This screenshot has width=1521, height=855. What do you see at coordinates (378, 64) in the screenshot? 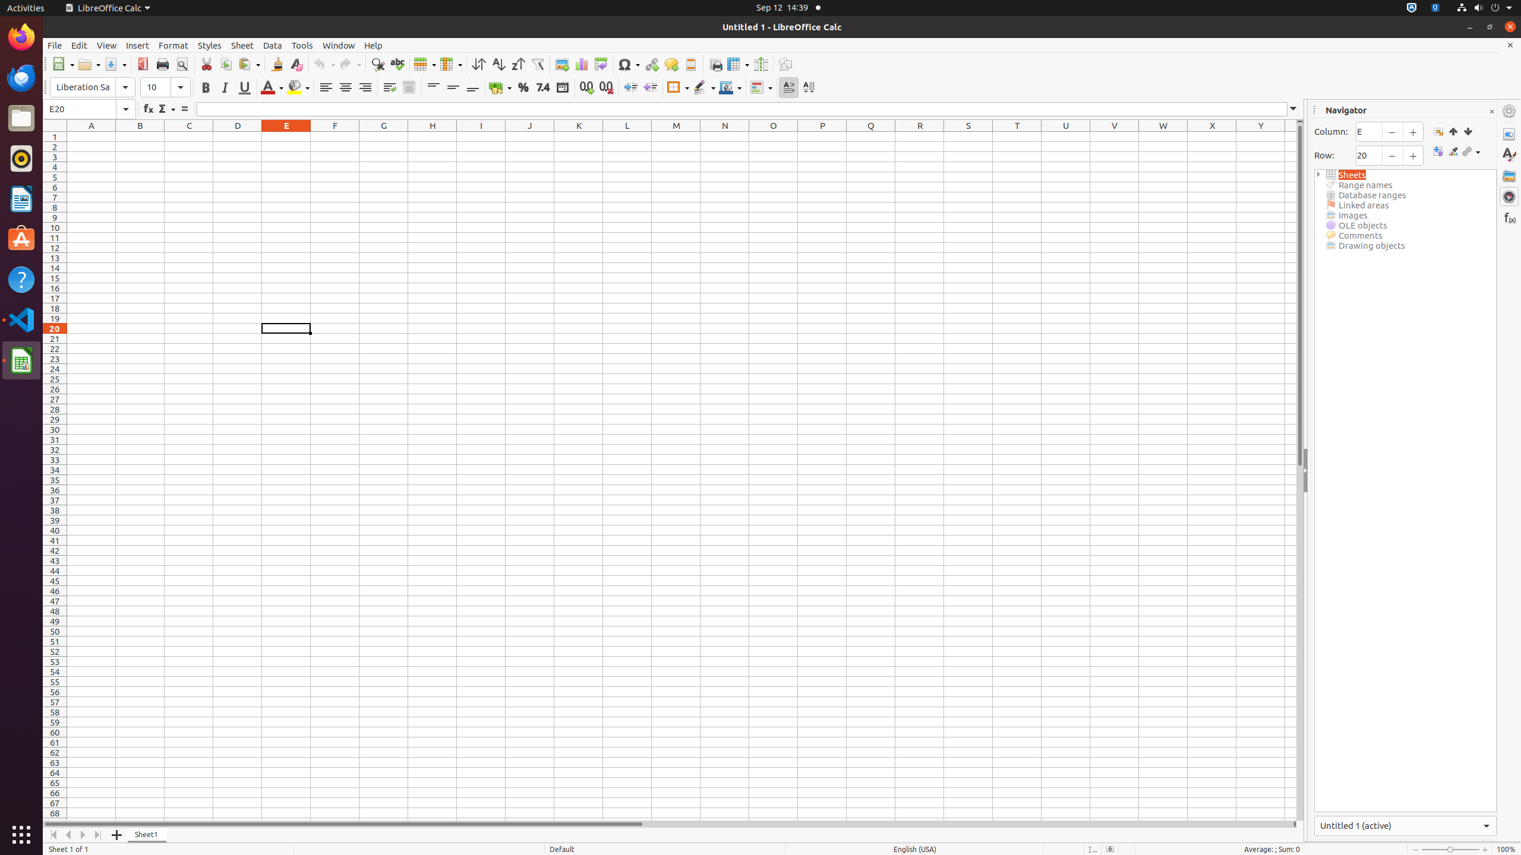
I see `Find & Replace` at bounding box center [378, 64].